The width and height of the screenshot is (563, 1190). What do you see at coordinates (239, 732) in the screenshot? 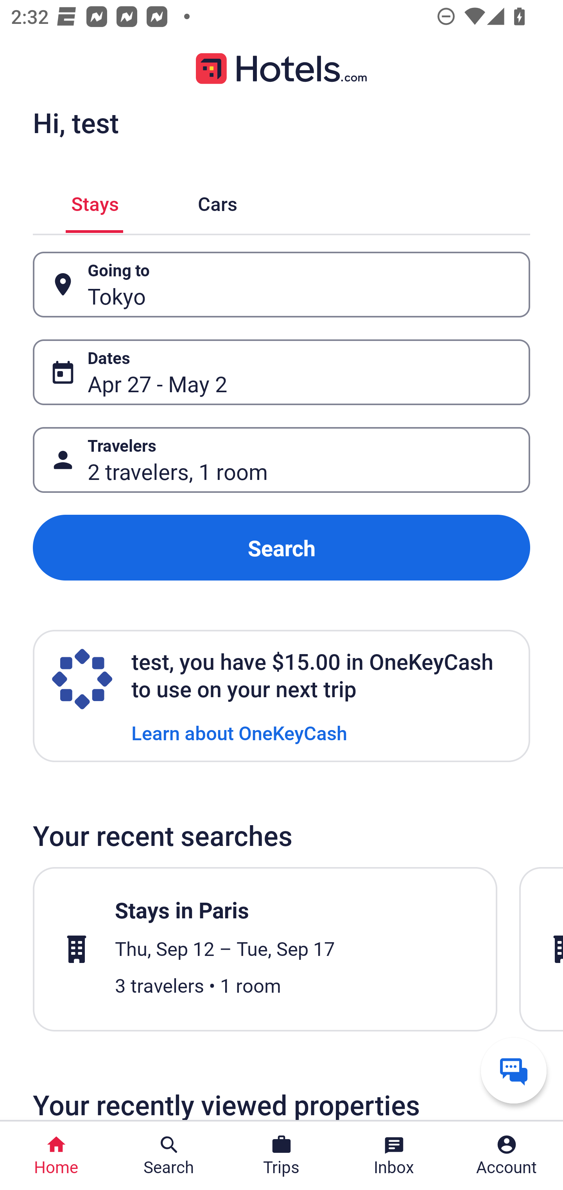
I see `Learn about OneKeyCash Learn about OneKeyCash Link` at bounding box center [239, 732].